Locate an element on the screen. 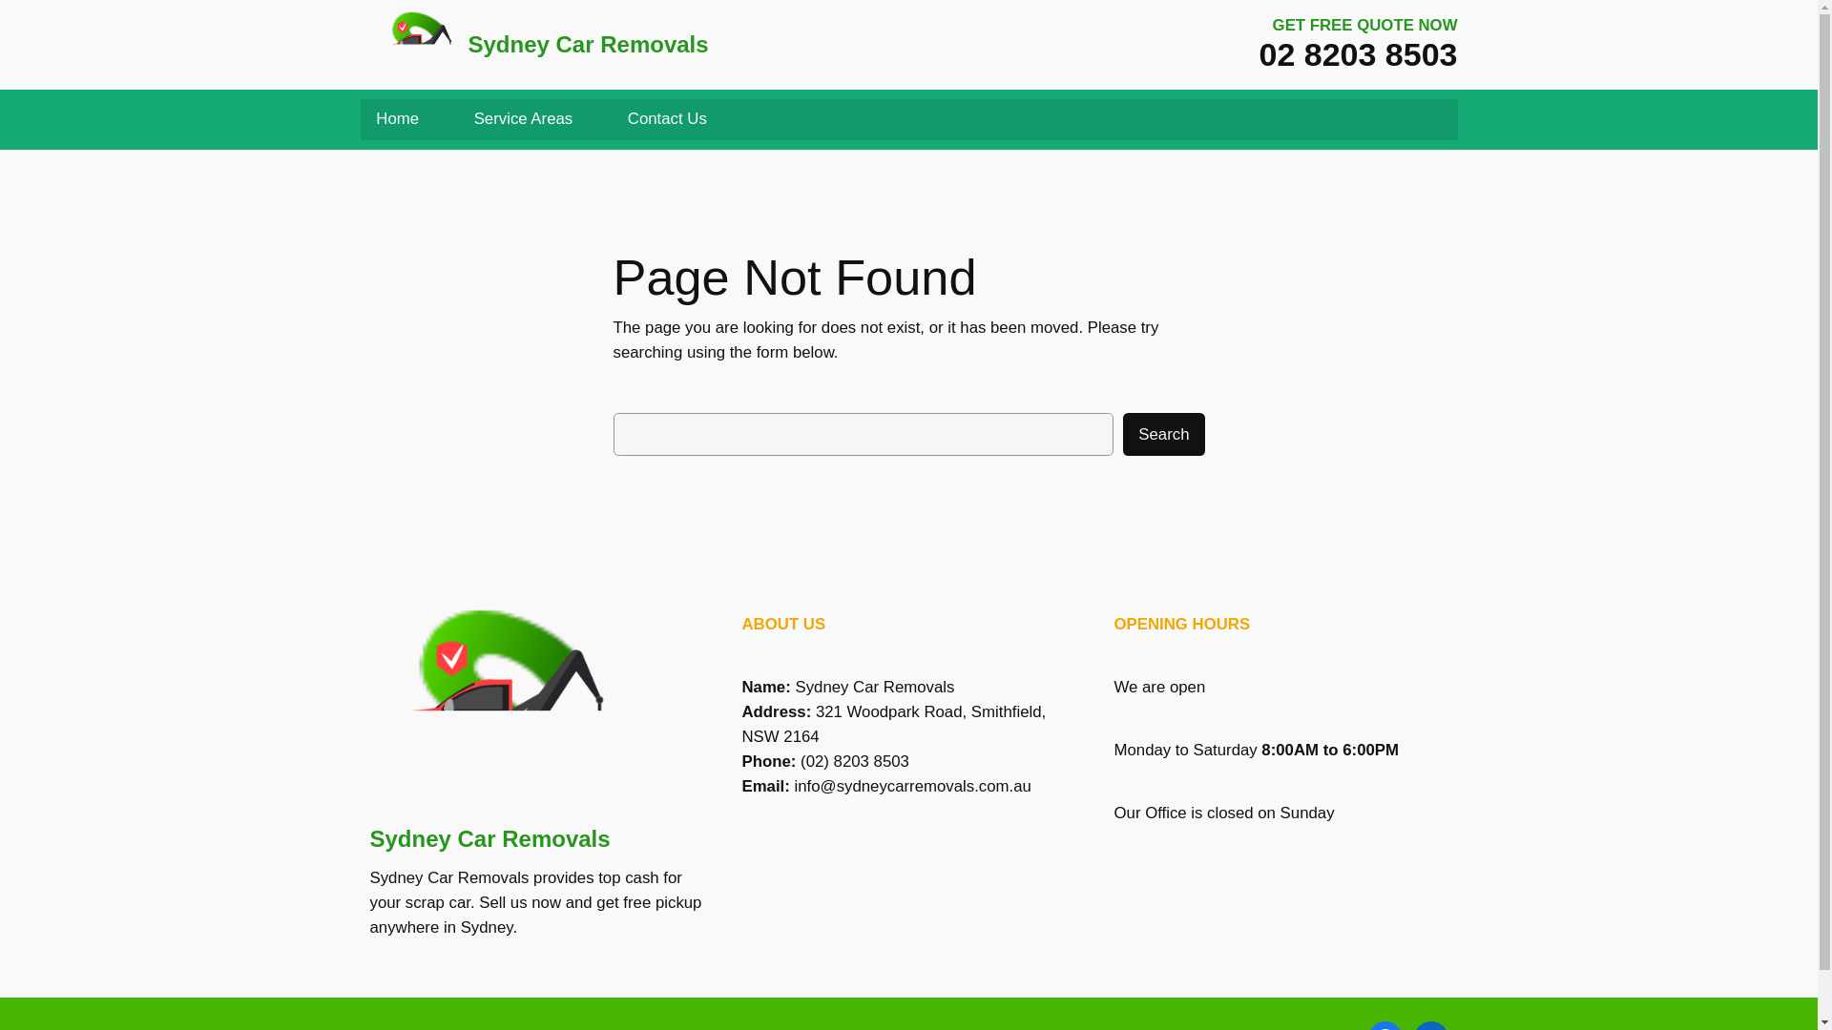 Image resolution: width=1832 pixels, height=1030 pixels. Home is located at coordinates (398, 118).